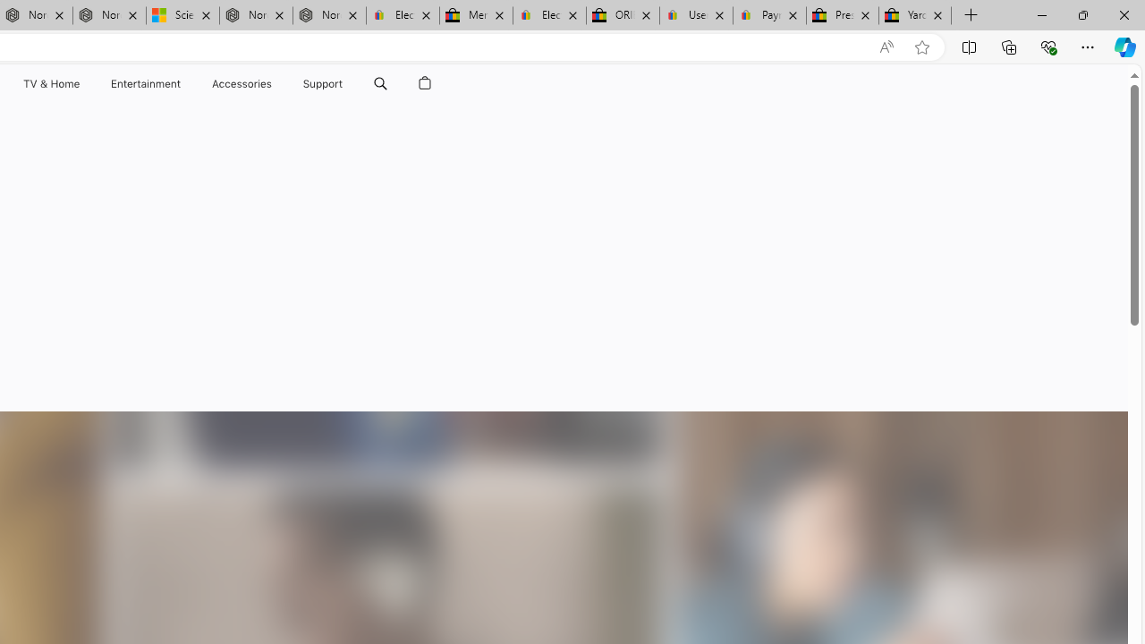  Describe the element at coordinates (50, 84) in the screenshot. I see `TV & Home` at that location.